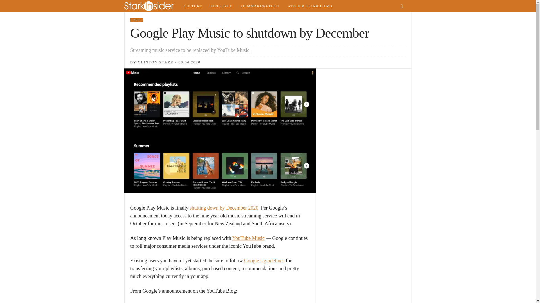 The image size is (540, 303). I want to click on Tech, gadgets, camera news and reviews from Silicon Valley, so click(260, 6).